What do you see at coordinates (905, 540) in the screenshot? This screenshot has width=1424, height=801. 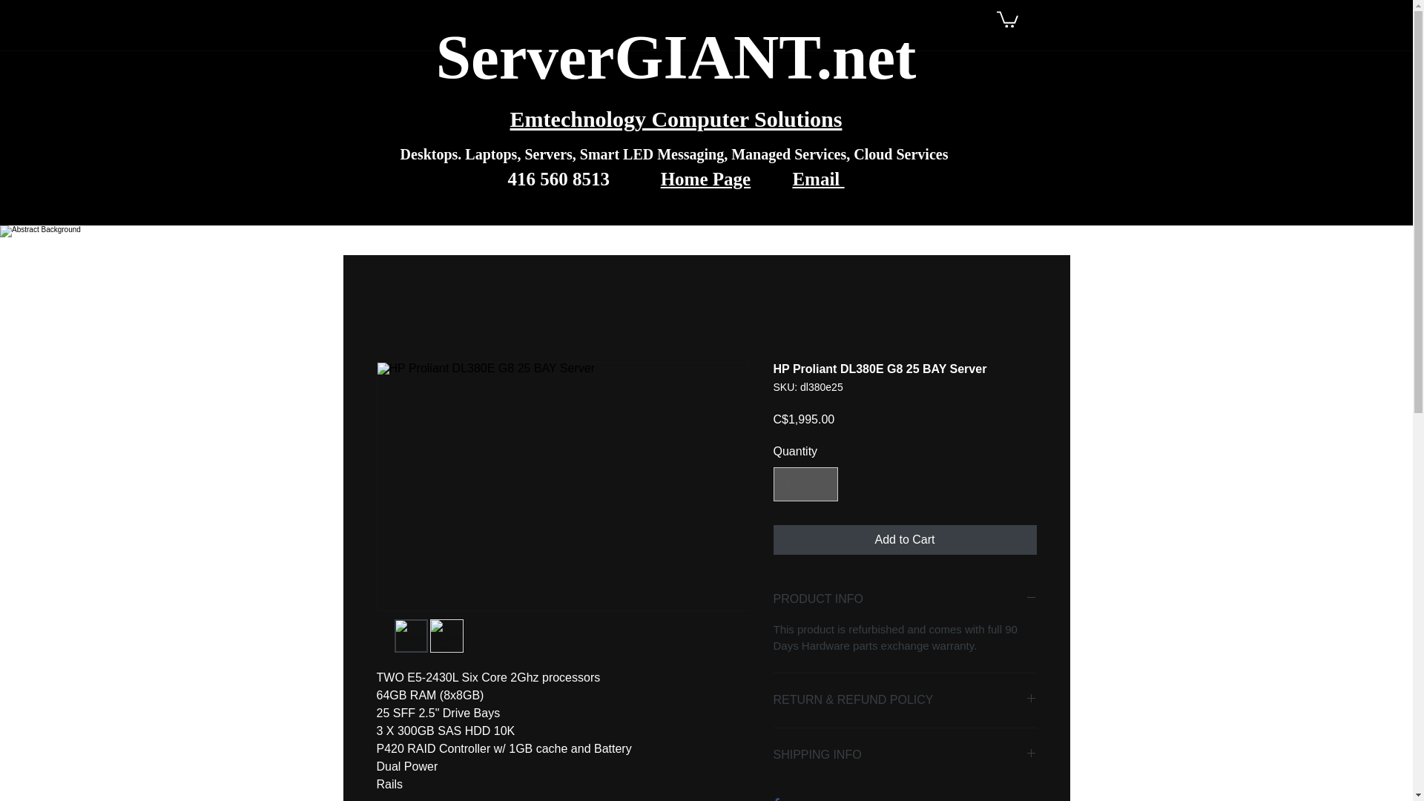 I see `Add to Cart` at bounding box center [905, 540].